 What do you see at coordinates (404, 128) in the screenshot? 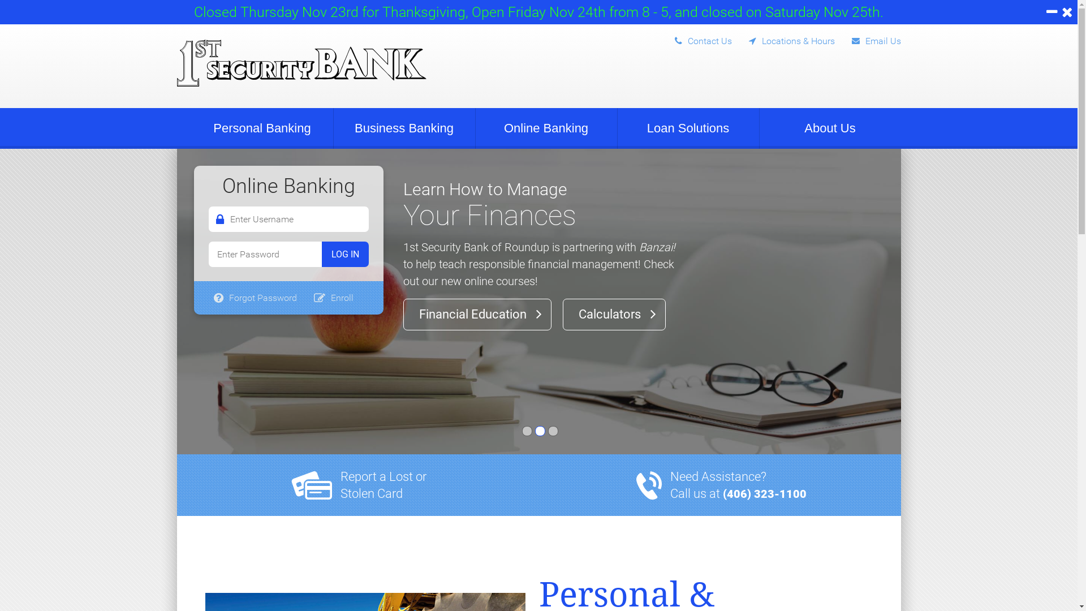
I see `Business Banking` at bounding box center [404, 128].